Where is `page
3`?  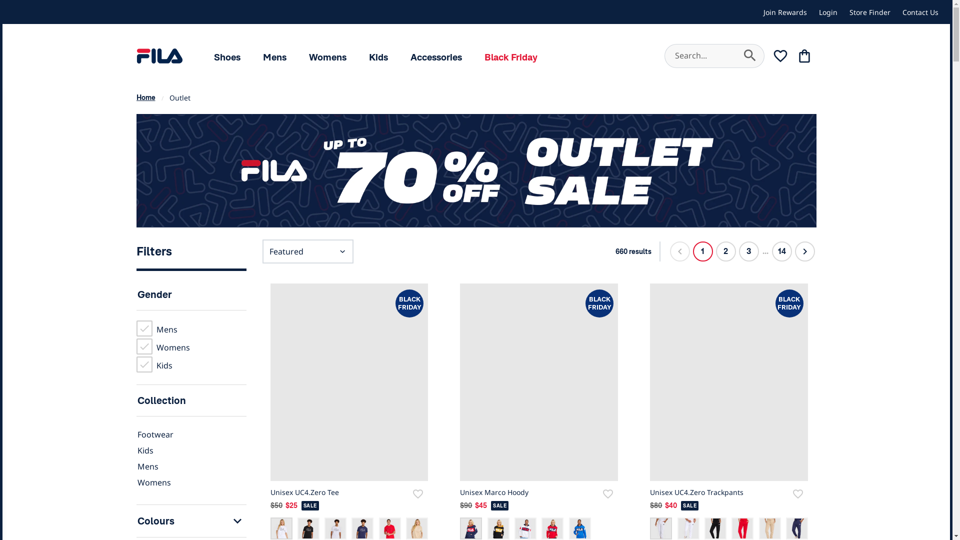
page
3 is located at coordinates (749, 251).